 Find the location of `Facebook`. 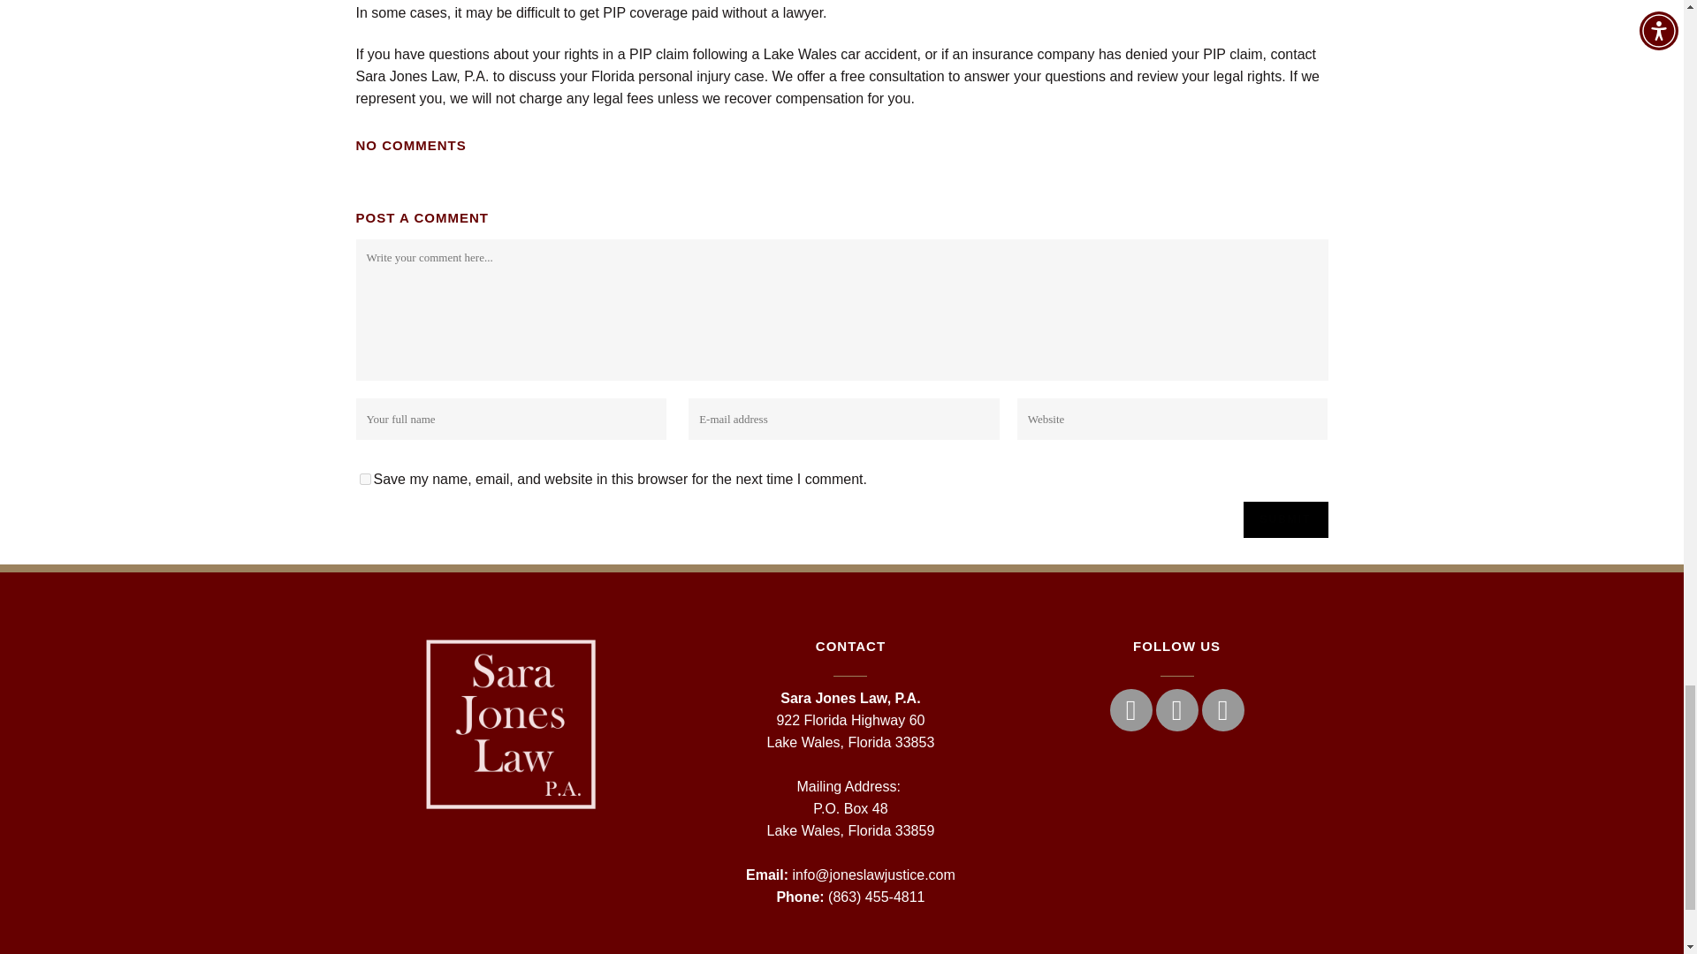

Facebook is located at coordinates (1130, 710).